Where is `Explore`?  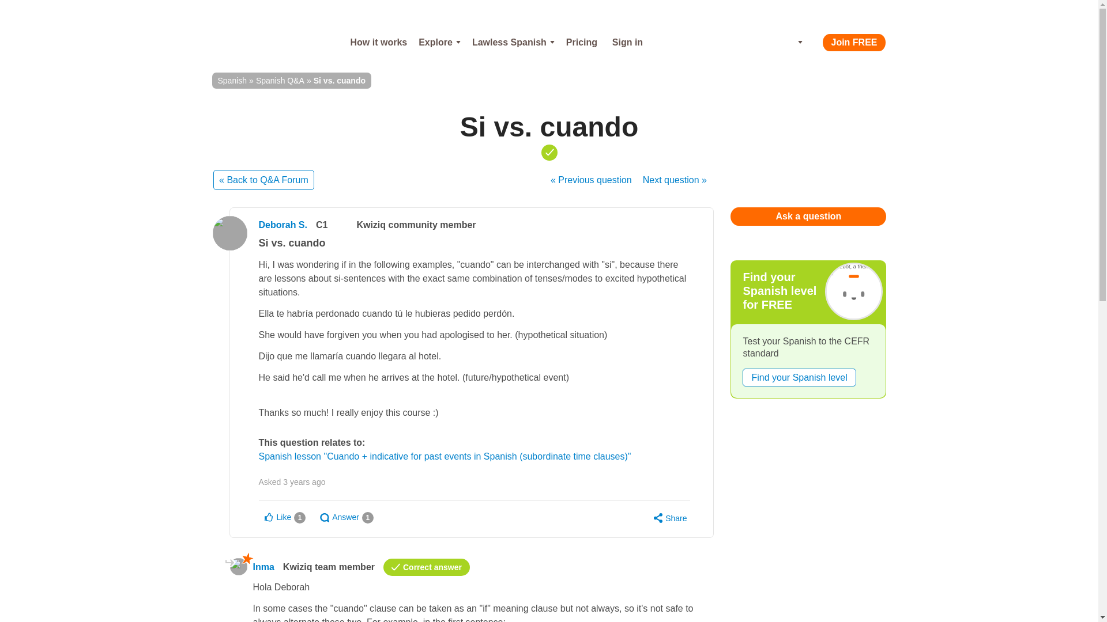 Explore is located at coordinates (439, 43).